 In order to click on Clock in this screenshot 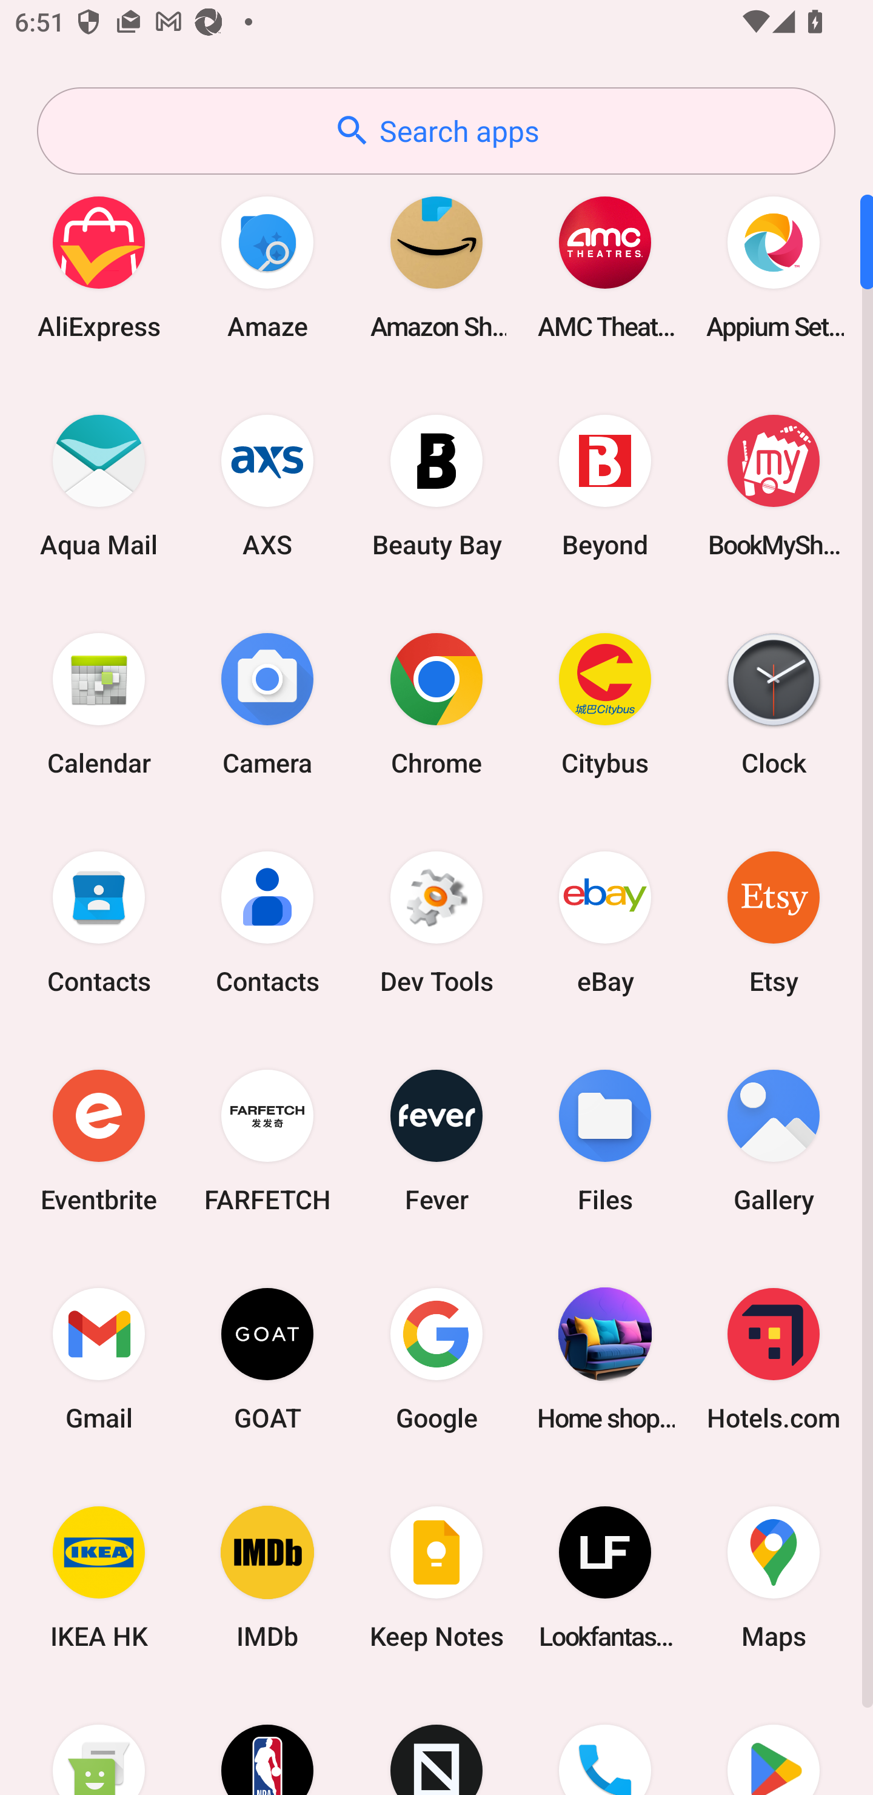, I will do `click(774, 703)`.